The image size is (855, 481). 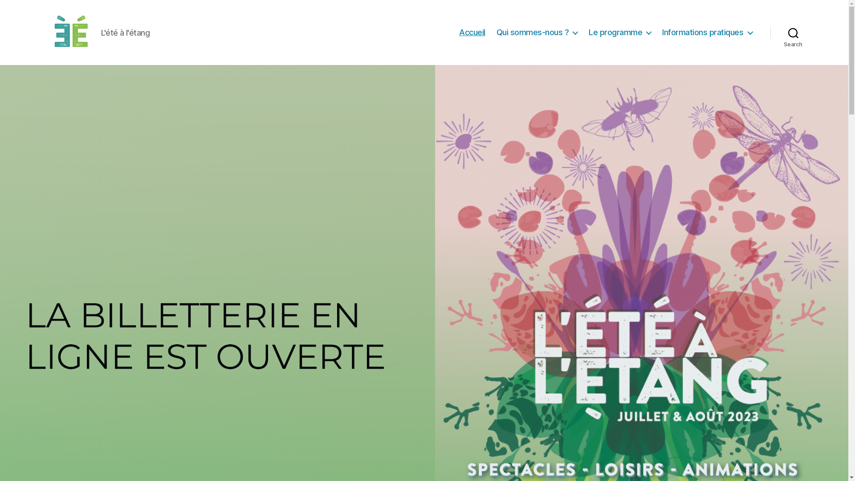 What do you see at coordinates (472, 33) in the screenshot?
I see `Accueil` at bounding box center [472, 33].